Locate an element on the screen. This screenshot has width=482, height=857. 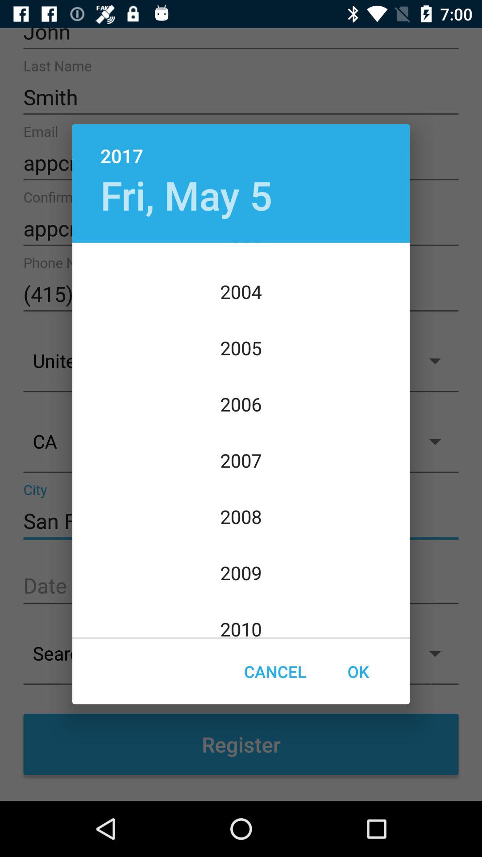
flip until the fri, may 5 item is located at coordinates (186, 195).